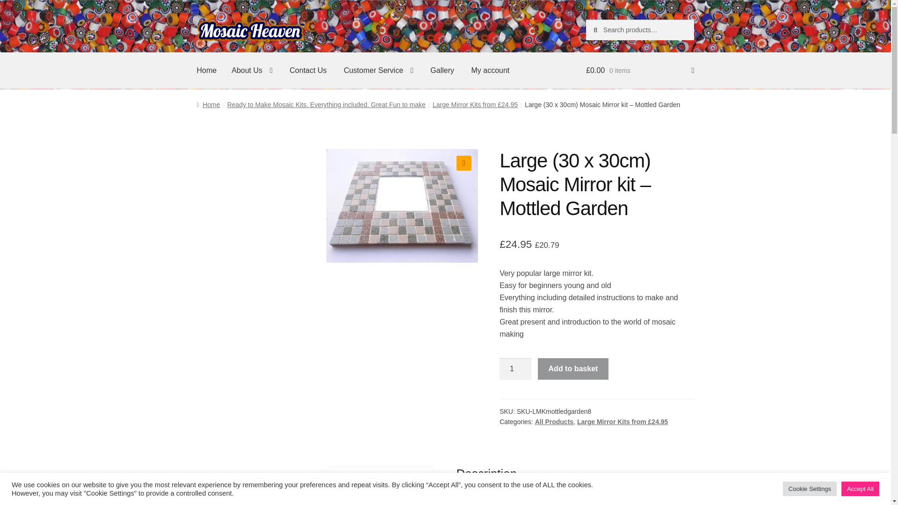  I want to click on Gallery, so click(442, 71).